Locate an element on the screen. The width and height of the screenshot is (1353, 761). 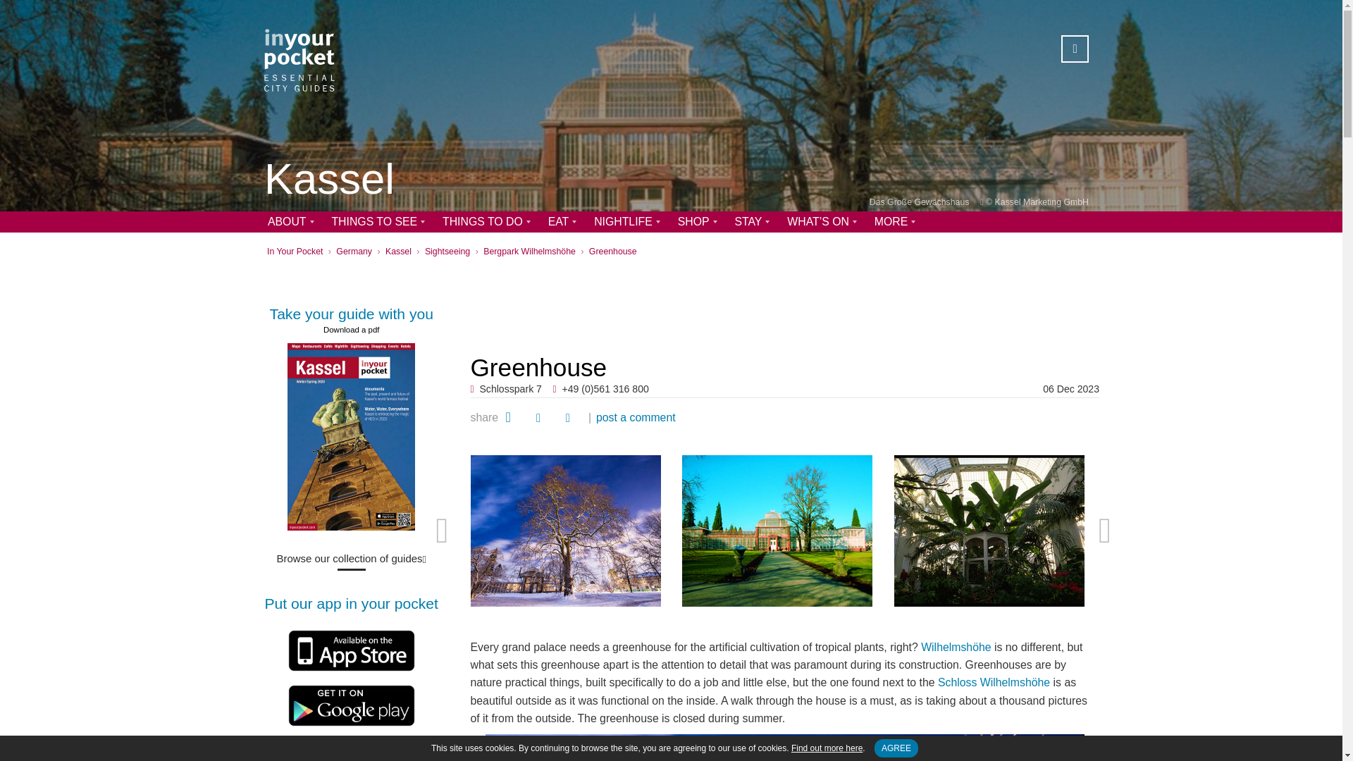
Germany is located at coordinates (354, 251).